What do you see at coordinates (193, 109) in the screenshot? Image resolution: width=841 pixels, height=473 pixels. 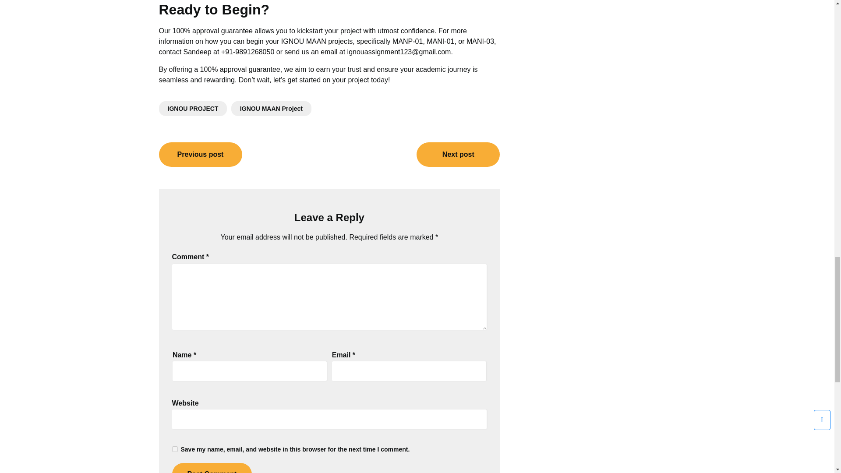 I see `IGNOU PROJECT` at bounding box center [193, 109].